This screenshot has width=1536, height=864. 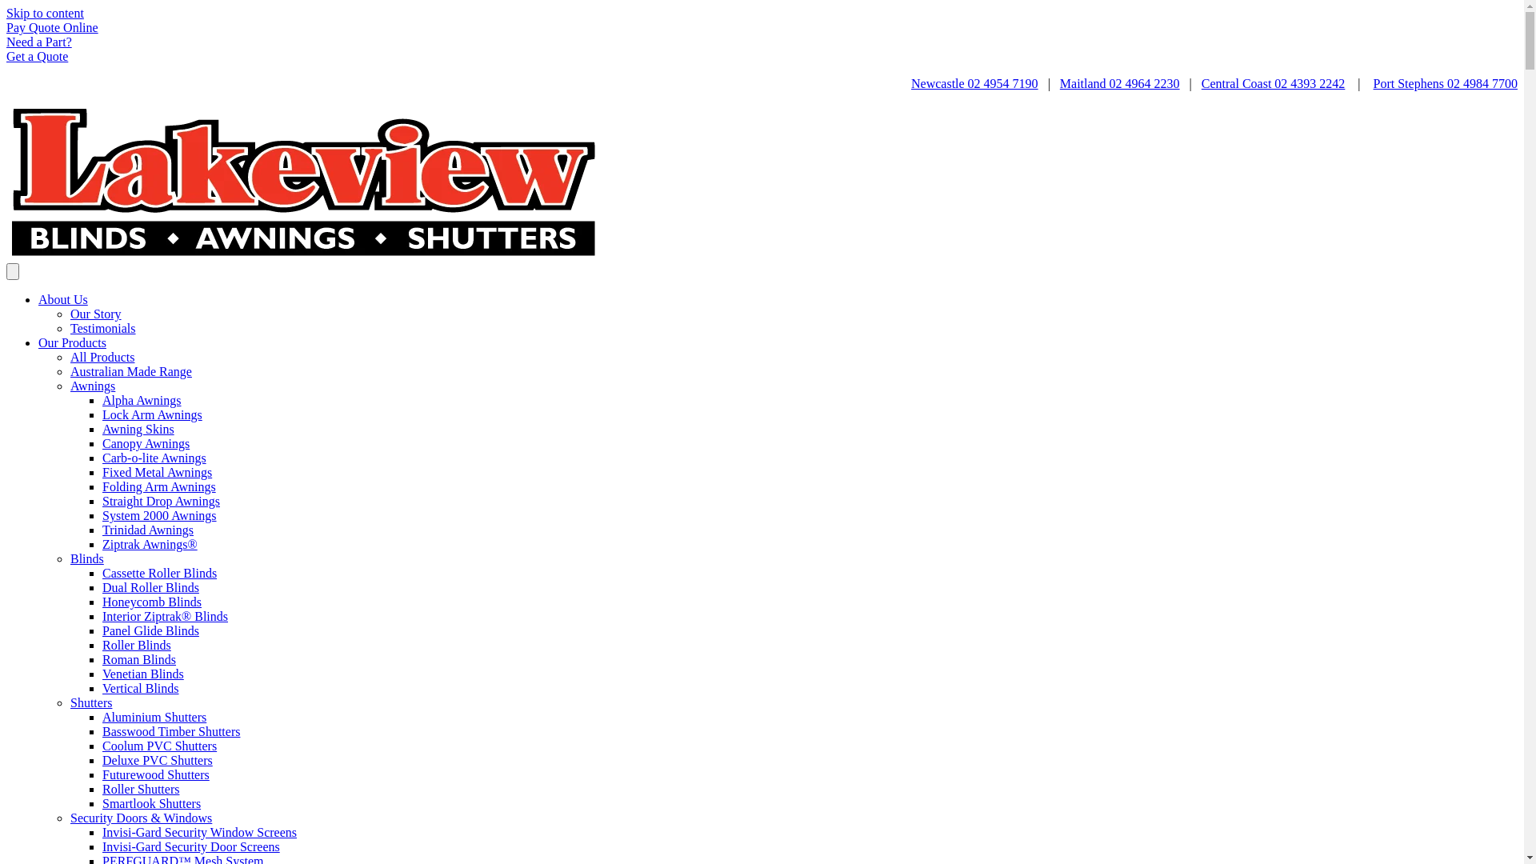 What do you see at coordinates (162, 501) in the screenshot?
I see `Straight Drop Awnings` at bounding box center [162, 501].